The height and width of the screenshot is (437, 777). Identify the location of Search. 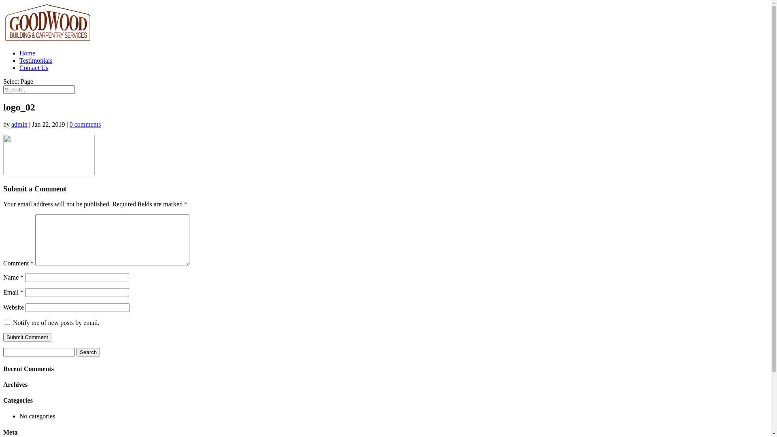
(88, 352).